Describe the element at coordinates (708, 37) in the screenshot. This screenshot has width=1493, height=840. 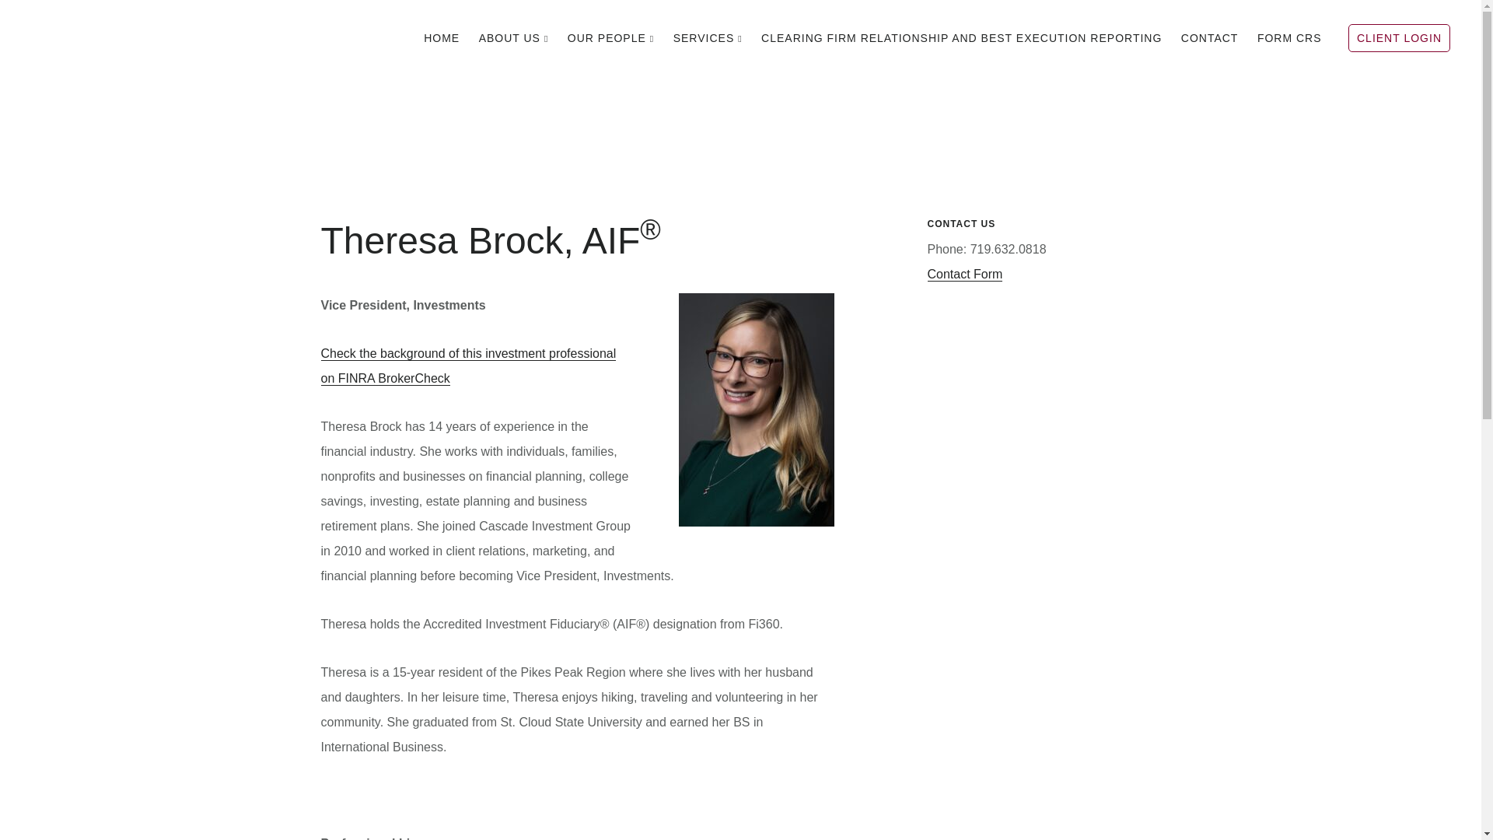
I see `SERVICES` at that location.